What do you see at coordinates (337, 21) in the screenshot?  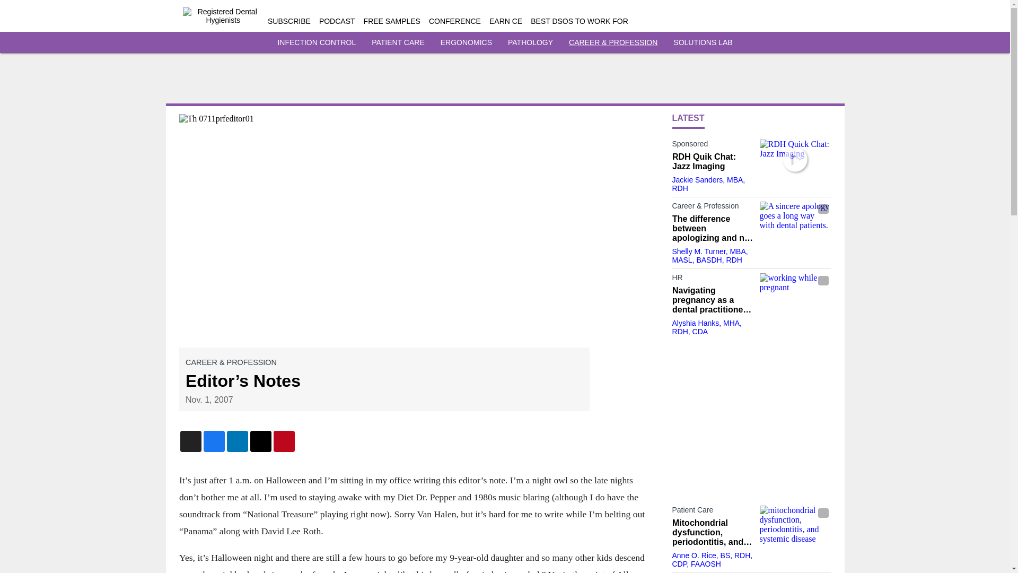 I see `PODCAST` at bounding box center [337, 21].